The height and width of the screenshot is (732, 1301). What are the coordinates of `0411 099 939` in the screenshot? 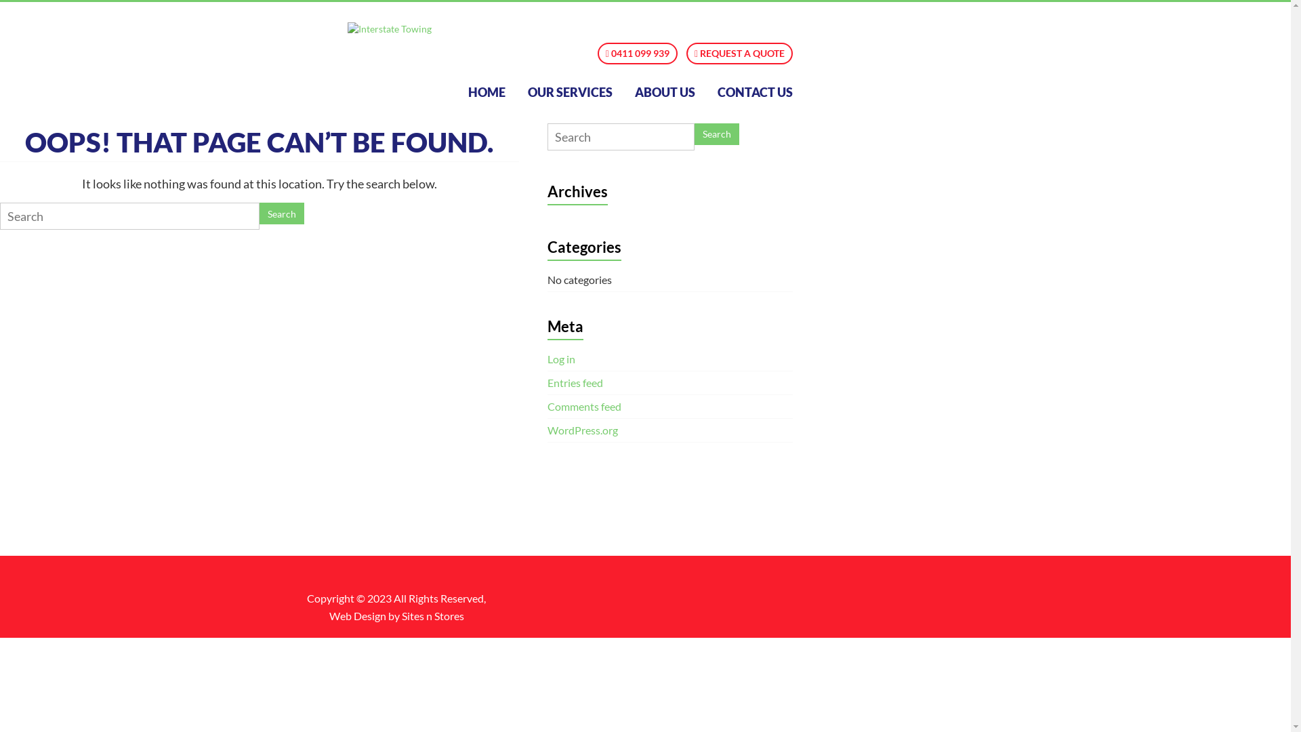 It's located at (638, 54).